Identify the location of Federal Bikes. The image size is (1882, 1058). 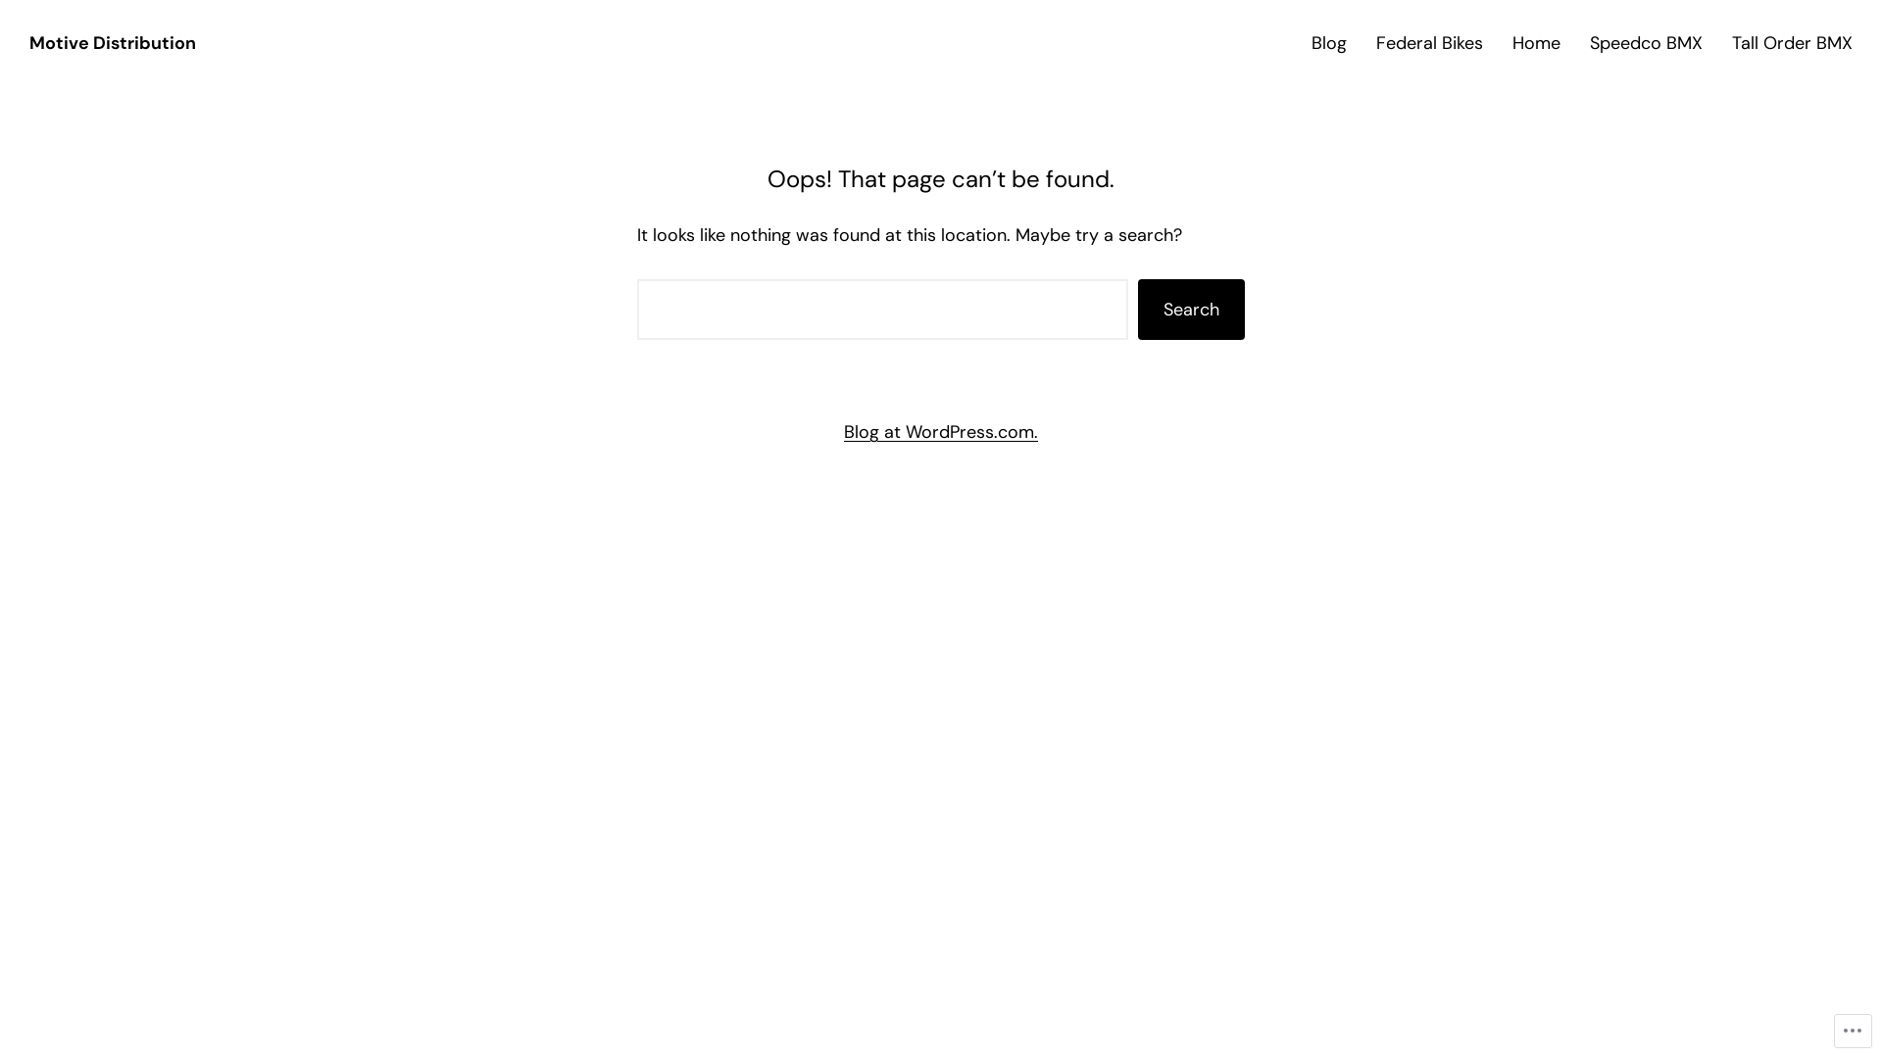
(1429, 43).